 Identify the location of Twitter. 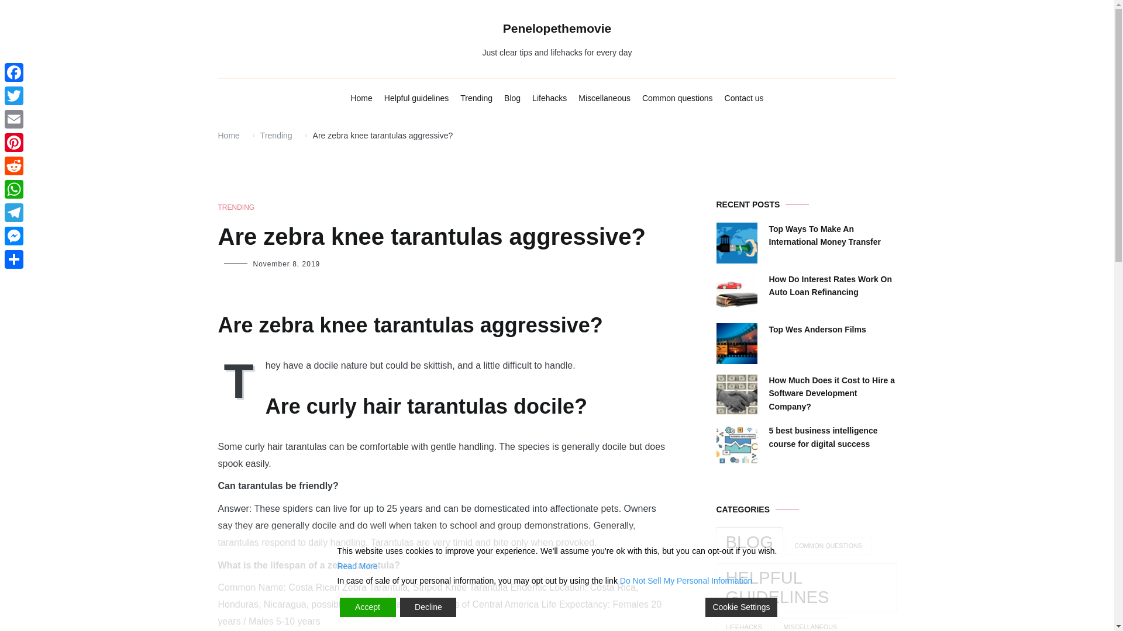
(14, 95).